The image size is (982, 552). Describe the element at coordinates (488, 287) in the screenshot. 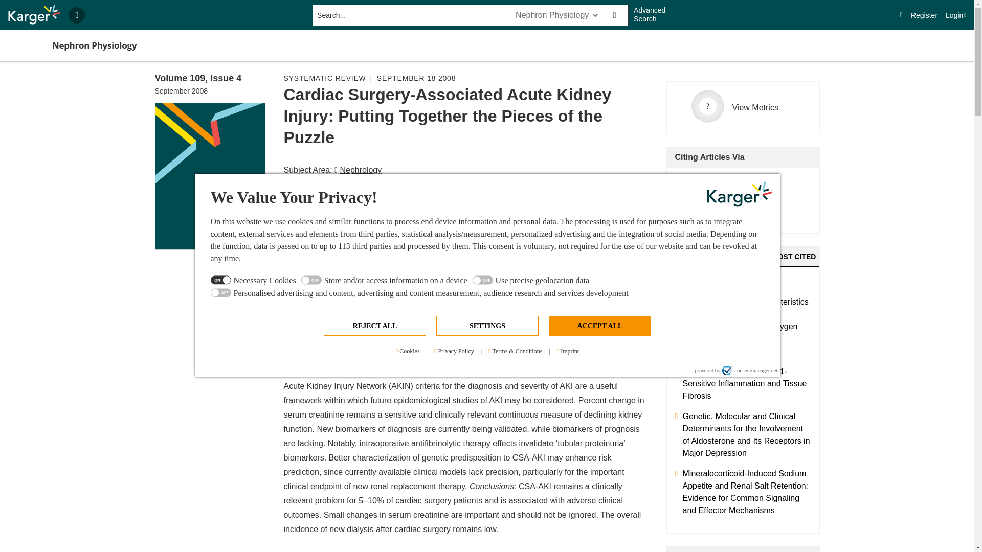

I see `Purpose` at that location.